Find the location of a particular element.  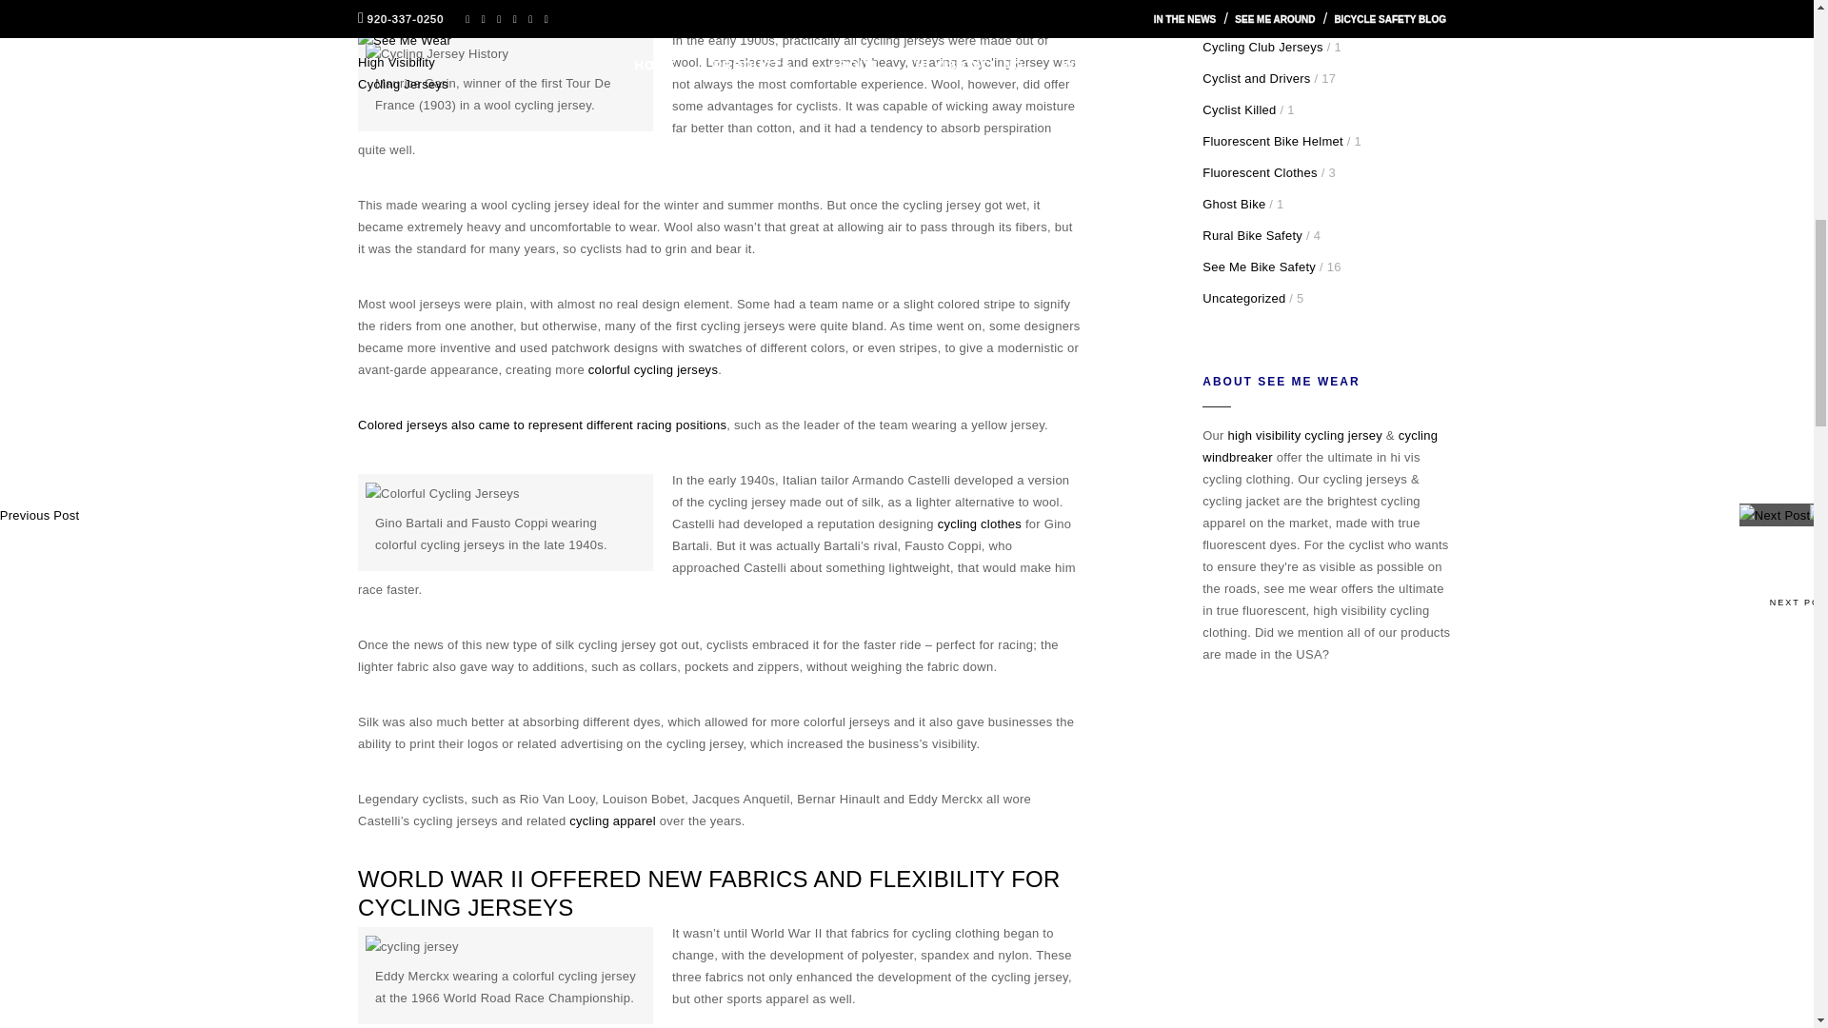

colorful cycling jerseys is located at coordinates (653, 369).